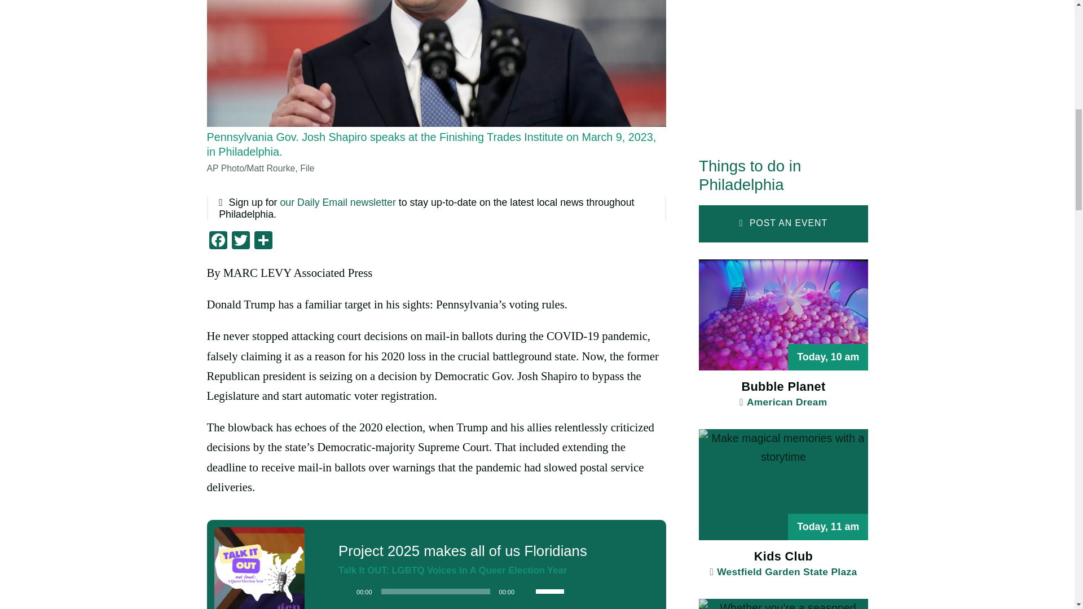 Image resolution: width=1083 pixels, height=609 pixels. Describe the element at coordinates (240, 241) in the screenshot. I see `Twitter` at that location.